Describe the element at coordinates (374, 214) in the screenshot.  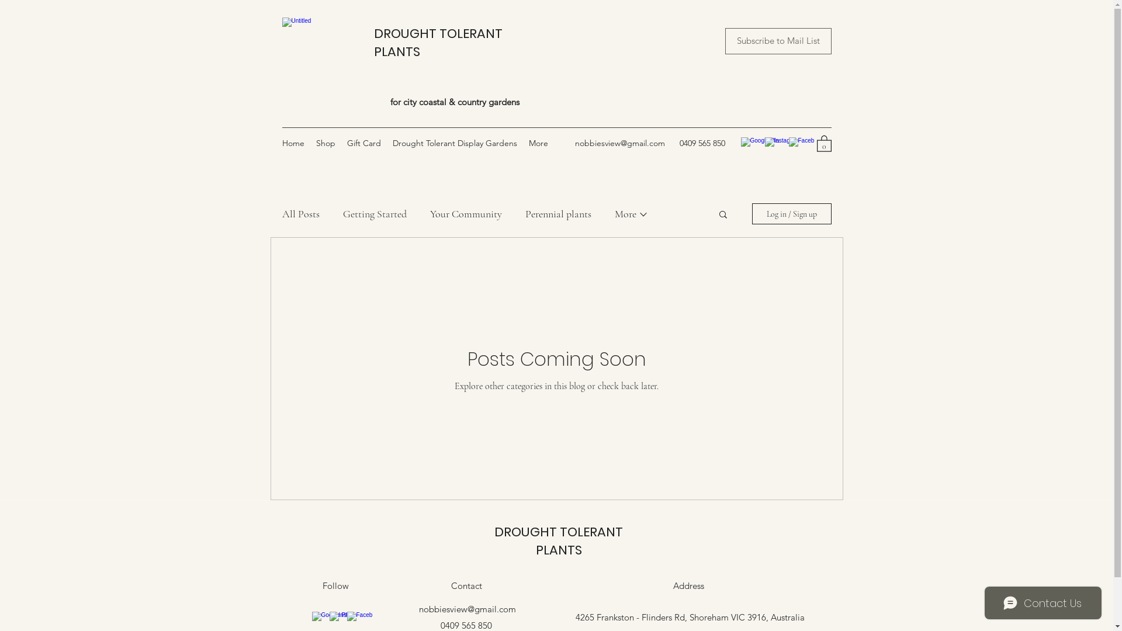
I see `Getting Started` at that location.